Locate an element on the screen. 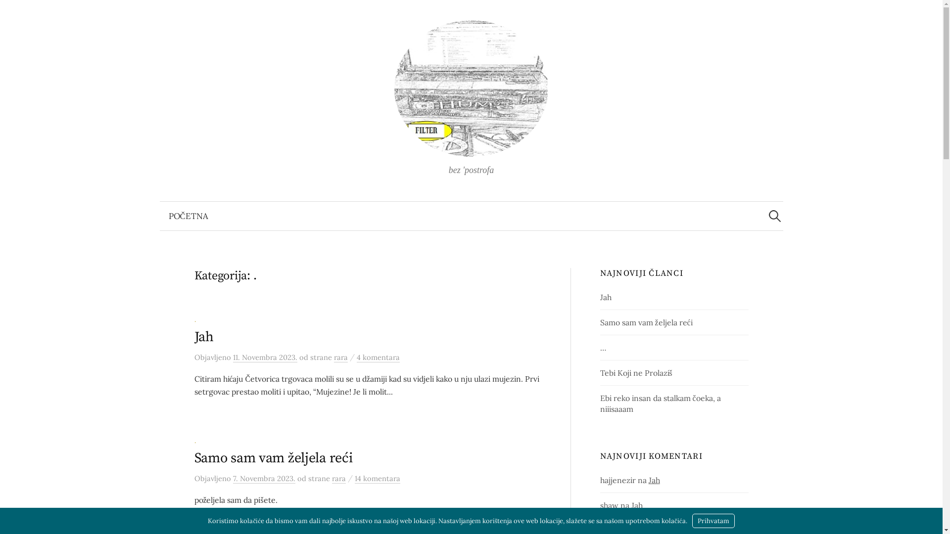 The width and height of the screenshot is (950, 534). Prihvatam is located at coordinates (713, 521).